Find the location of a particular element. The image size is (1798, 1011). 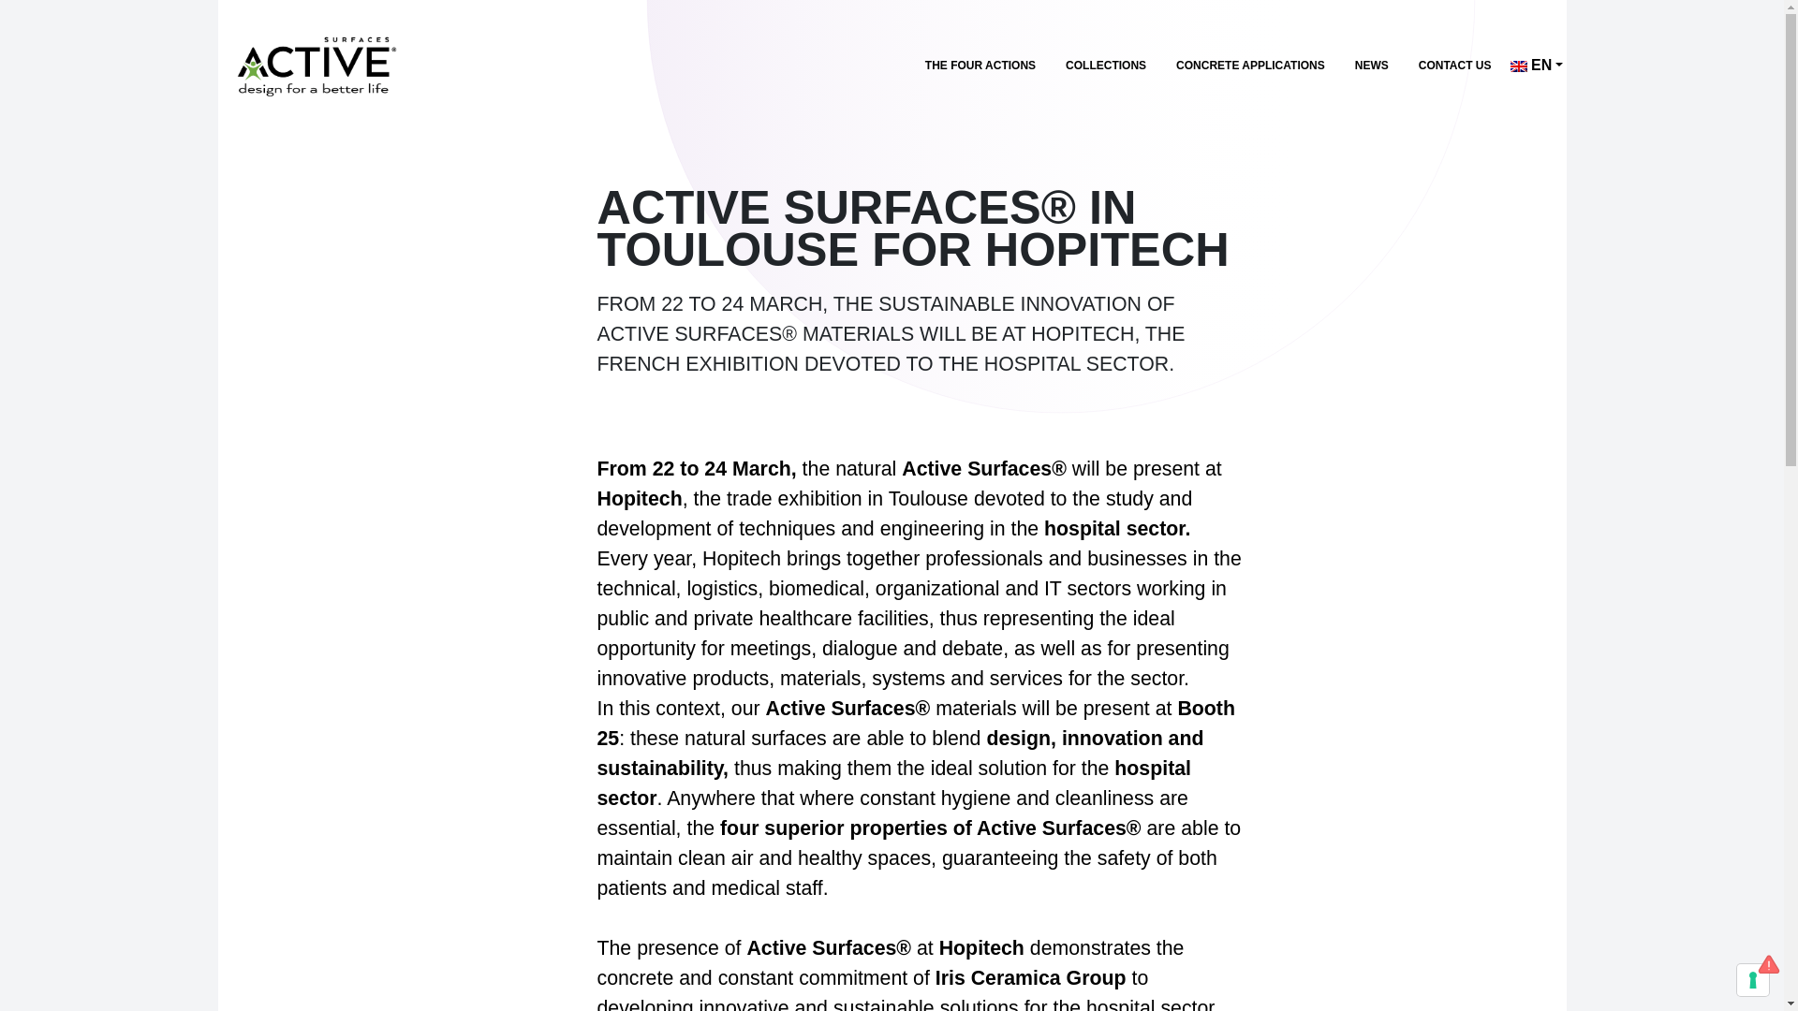

Contact us is located at coordinates (1455, 66).